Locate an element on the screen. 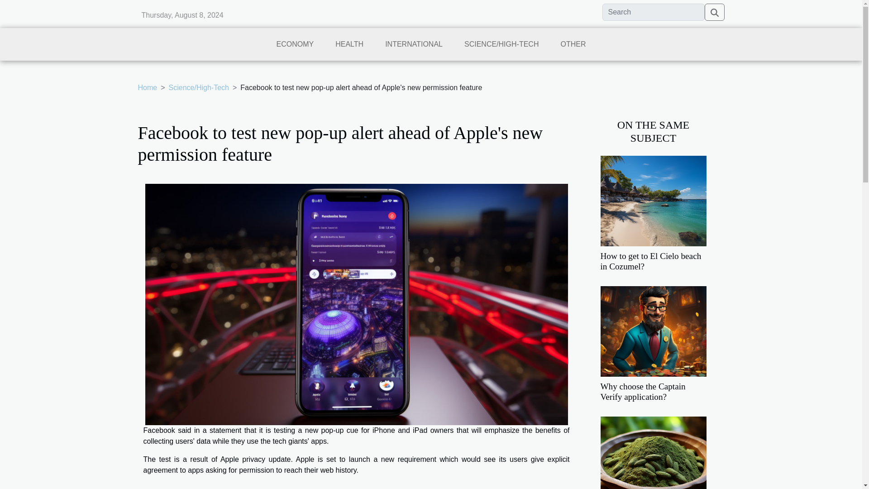 The height and width of the screenshot is (489, 869). OTHER is located at coordinates (573, 48).